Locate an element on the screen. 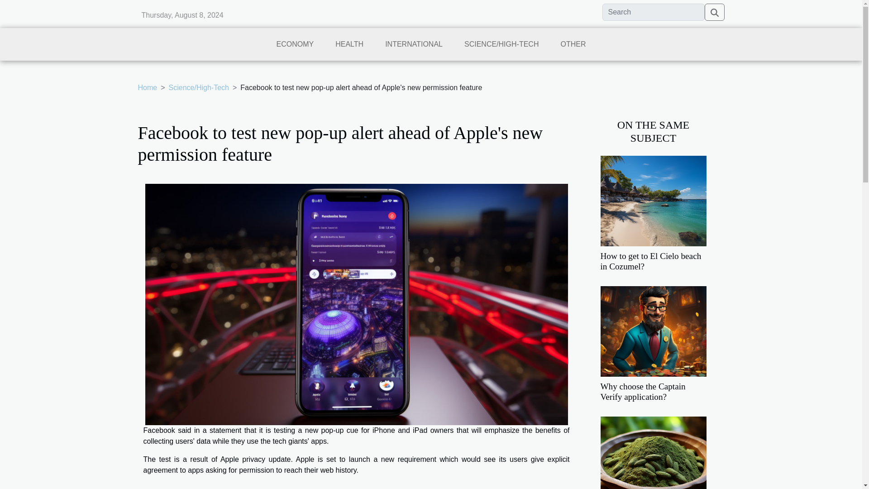 The height and width of the screenshot is (489, 869). OTHER is located at coordinates (573, 48).